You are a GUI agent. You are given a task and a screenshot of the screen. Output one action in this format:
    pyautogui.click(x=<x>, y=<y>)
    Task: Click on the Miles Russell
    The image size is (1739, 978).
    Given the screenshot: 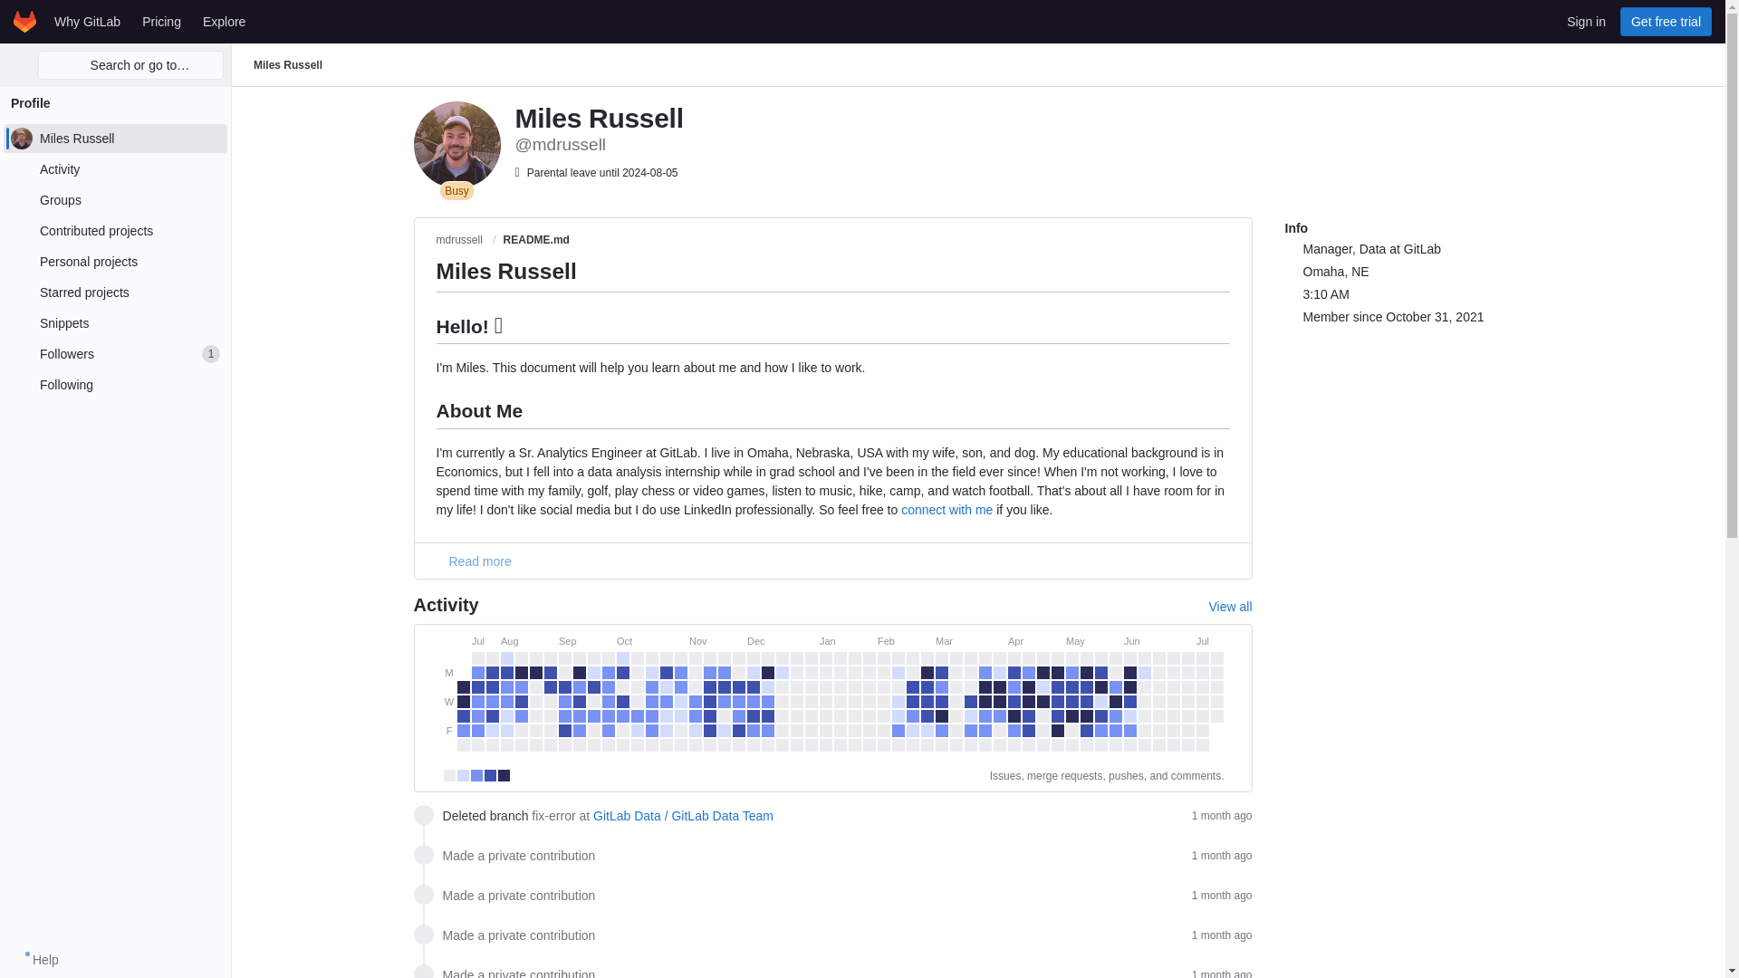 What is the action you would take?
    pyautogui.click(x=115, y=230)
    